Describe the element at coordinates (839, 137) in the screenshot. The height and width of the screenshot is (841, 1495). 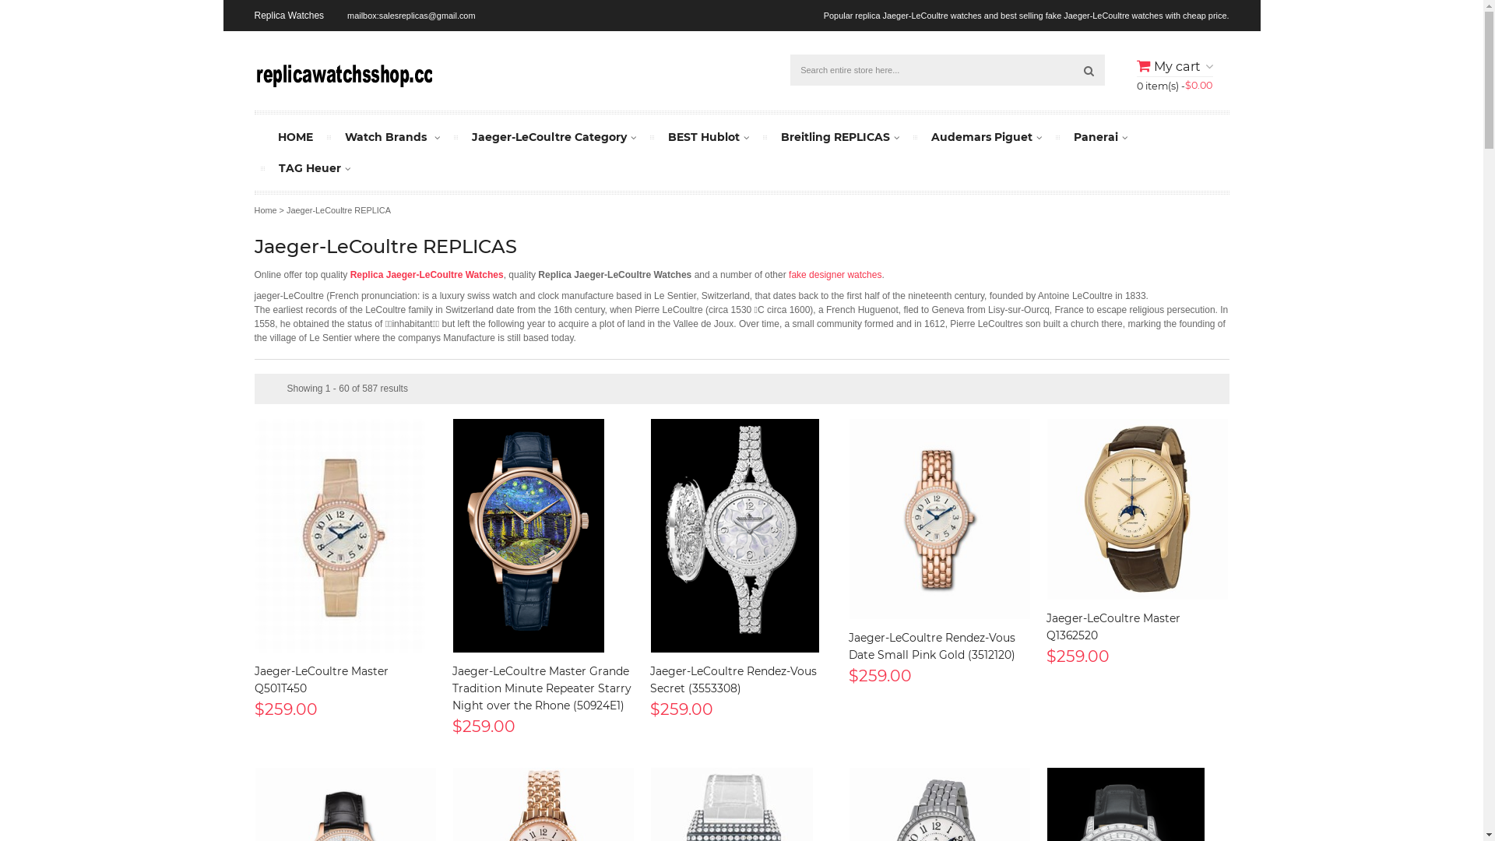
I see `Breitling REPLICAS` at that location.